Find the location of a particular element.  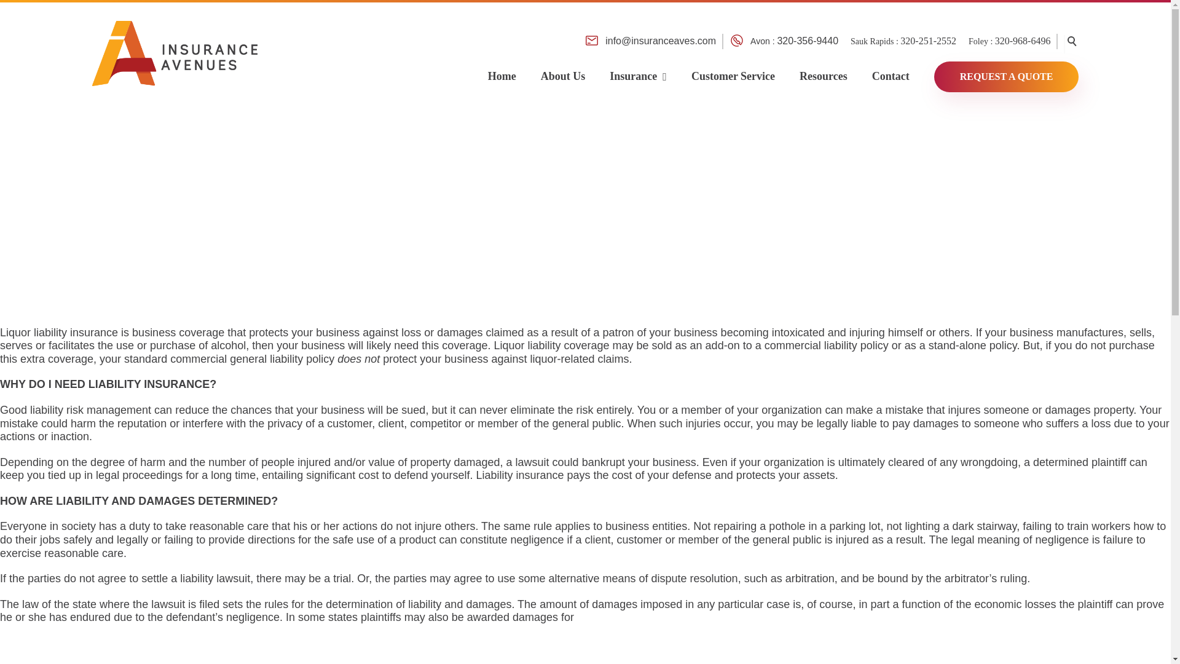

Customer Service is located at coordinates (733, 70).